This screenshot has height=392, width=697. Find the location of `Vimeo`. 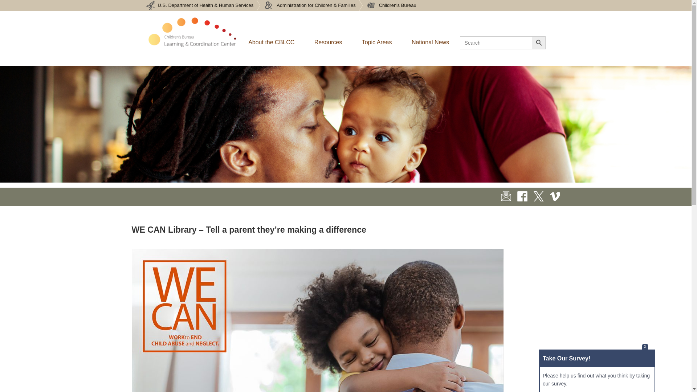

Vimeo is located at coordinates (555, 196).